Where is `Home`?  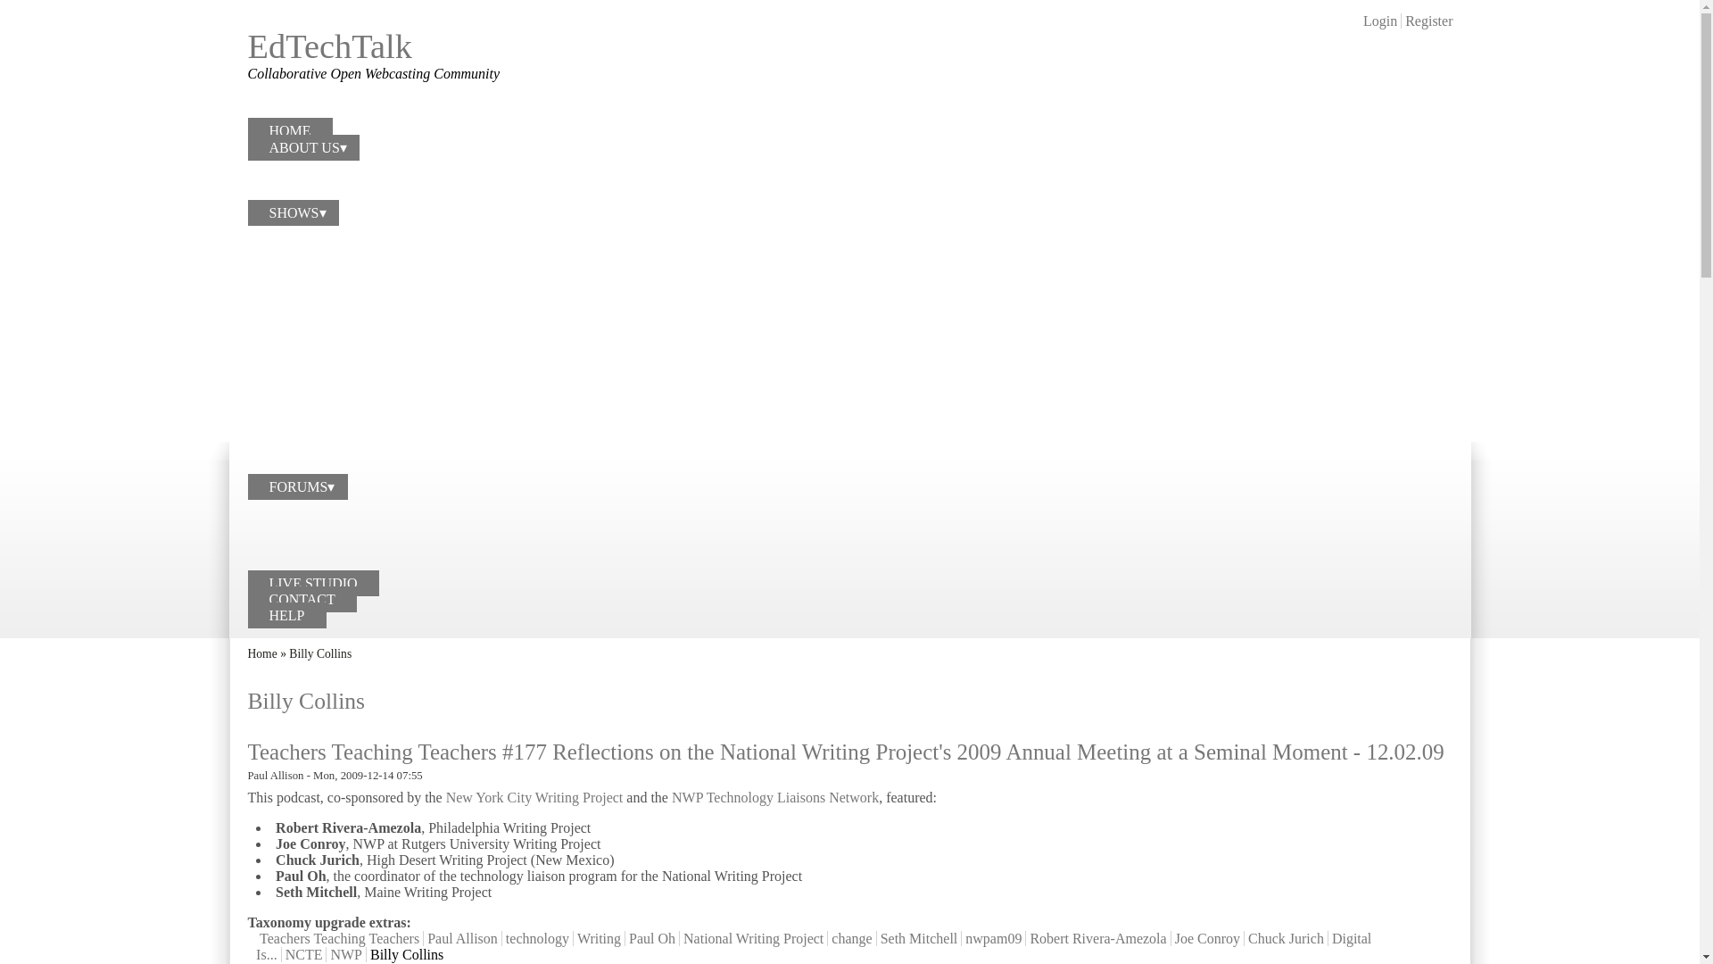
Home is located at coordinates (262, 653).